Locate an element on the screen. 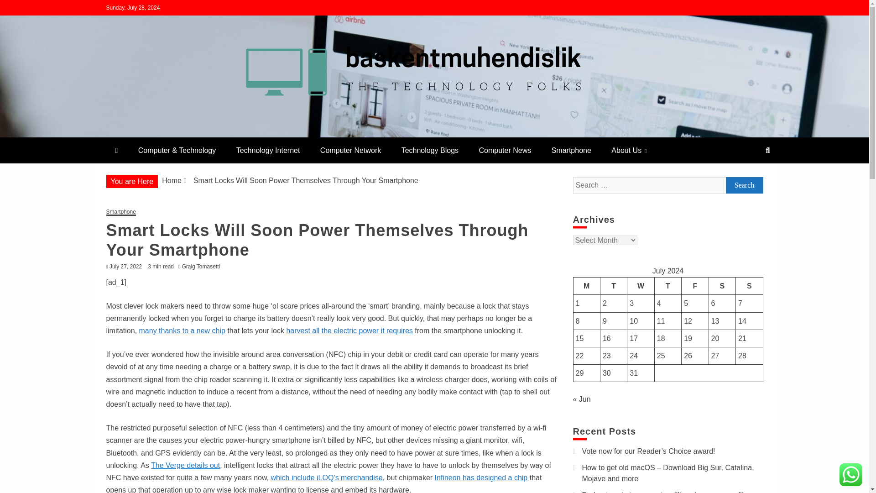 The image size is (876, 493). Tuesday is located at coordinates (613, 286).